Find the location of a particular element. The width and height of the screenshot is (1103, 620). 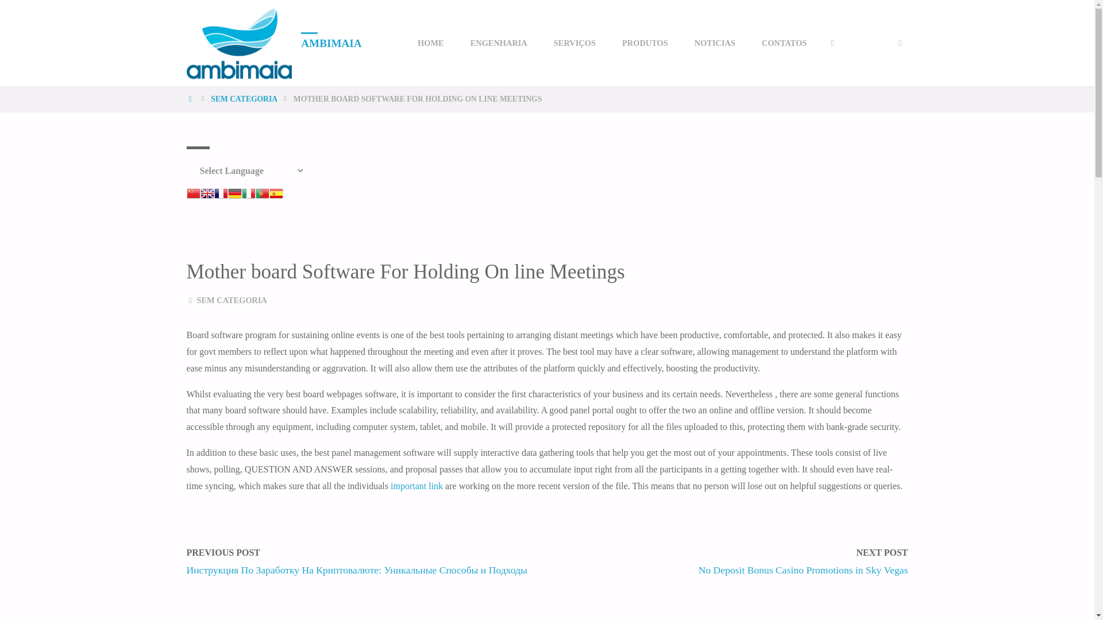

AMBIMAIA is located at coordinates (331, 42).